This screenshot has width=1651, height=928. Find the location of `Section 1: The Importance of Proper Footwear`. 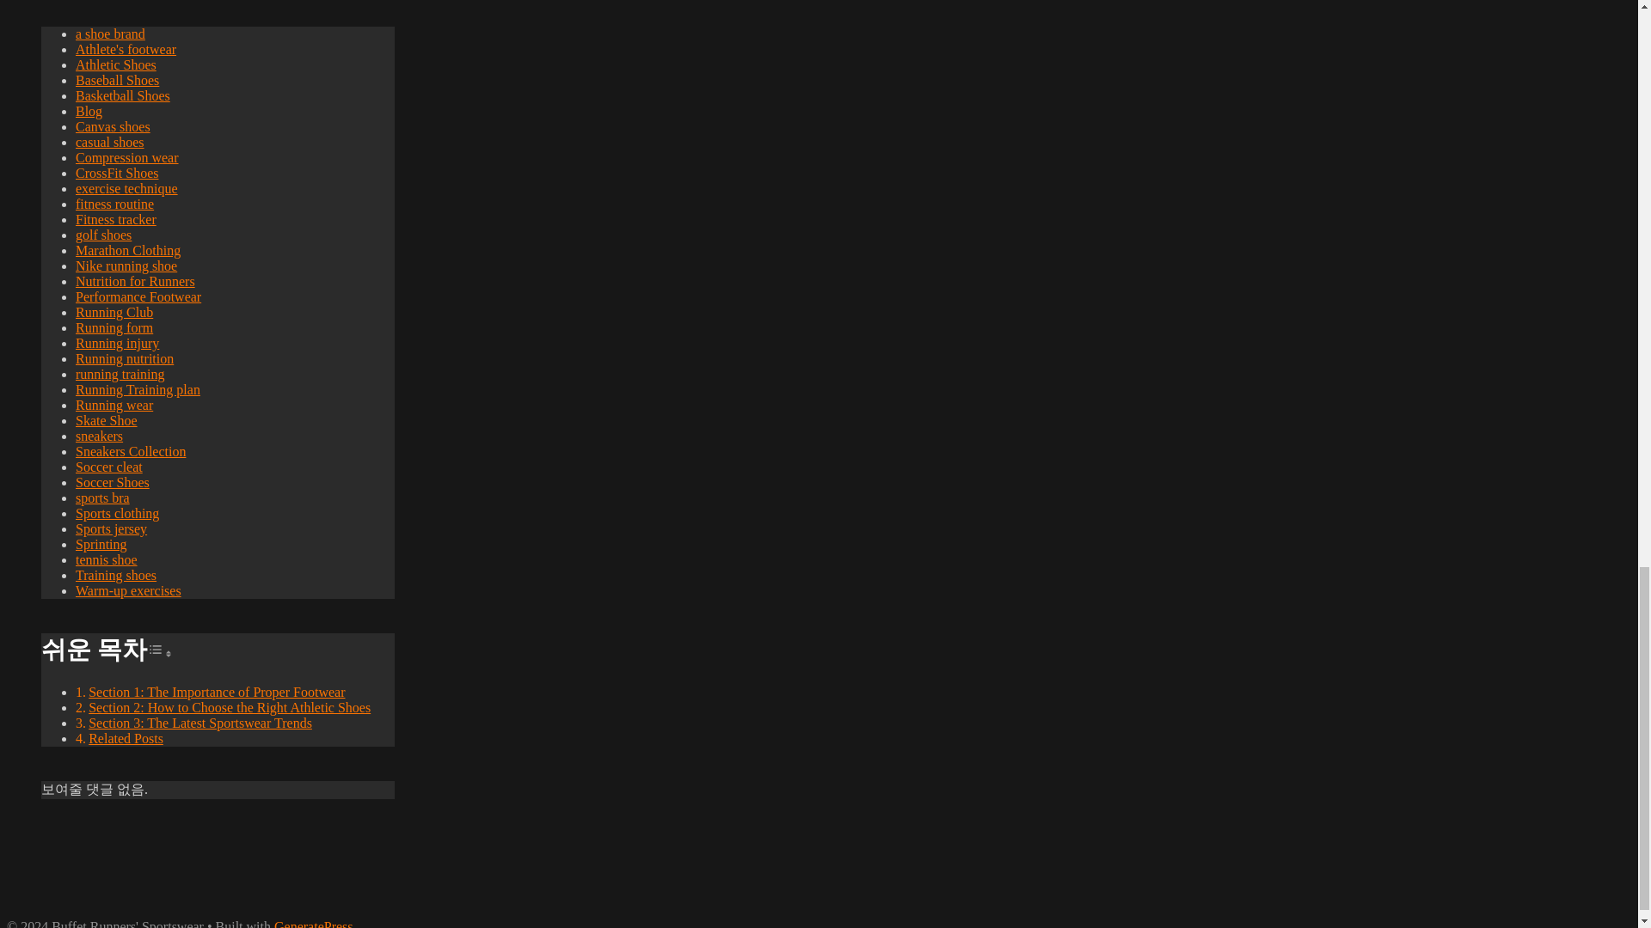

Section 1: The Importance of Proper Footwear is located at coordinates (217, 693).